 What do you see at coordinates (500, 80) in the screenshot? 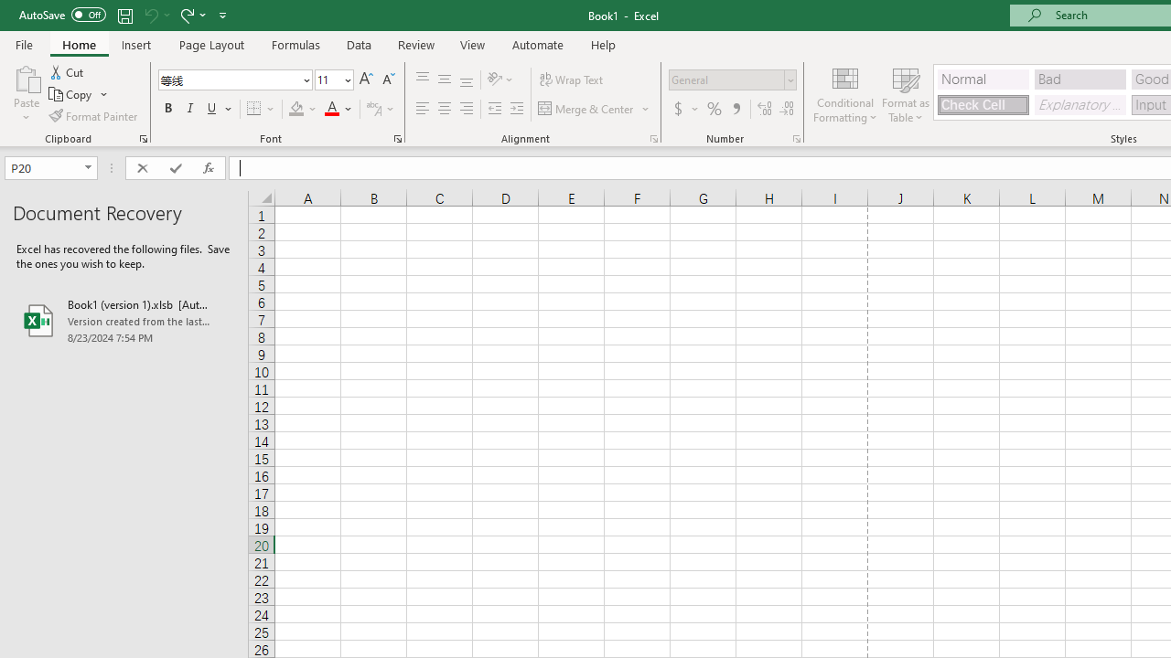
I see `Orientation` at bounding box center [500, 80].